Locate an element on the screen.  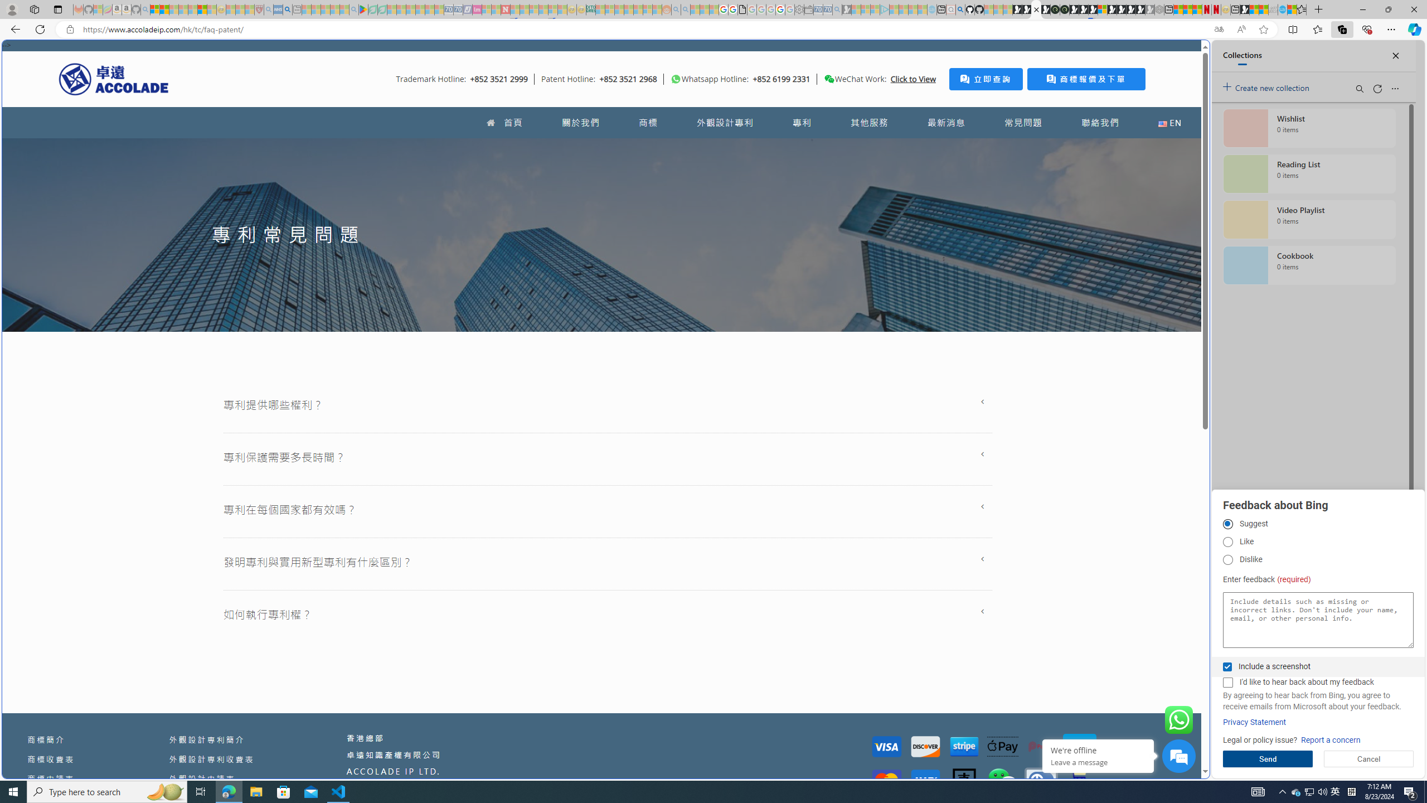
Frequently visited is located at coordinates (947, 148).